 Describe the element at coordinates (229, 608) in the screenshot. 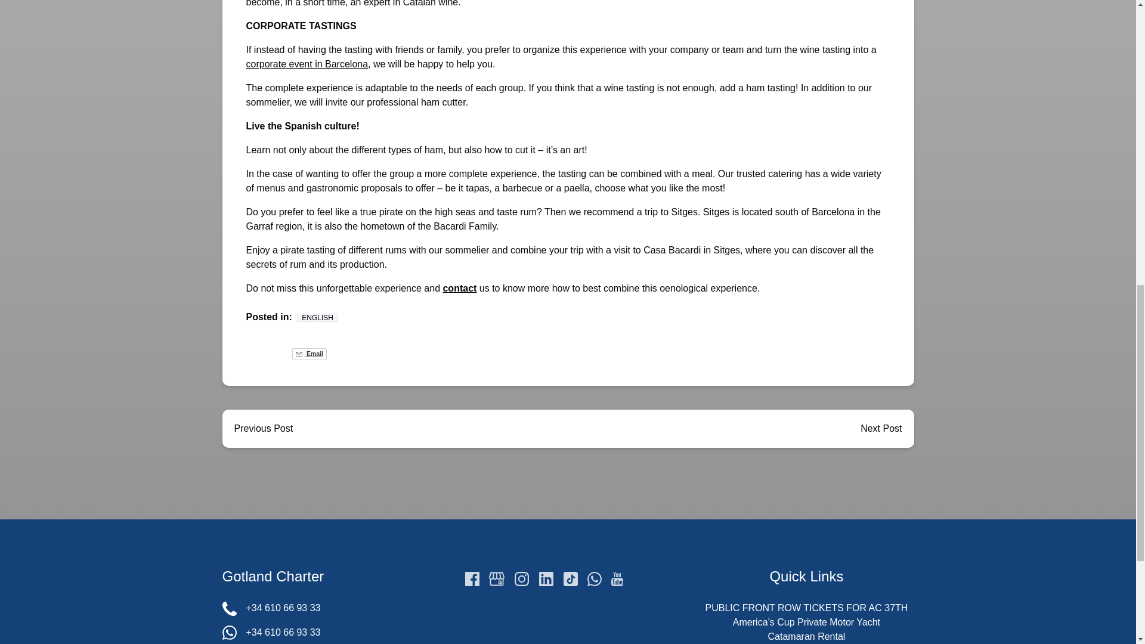

I see `Phone` at that location.